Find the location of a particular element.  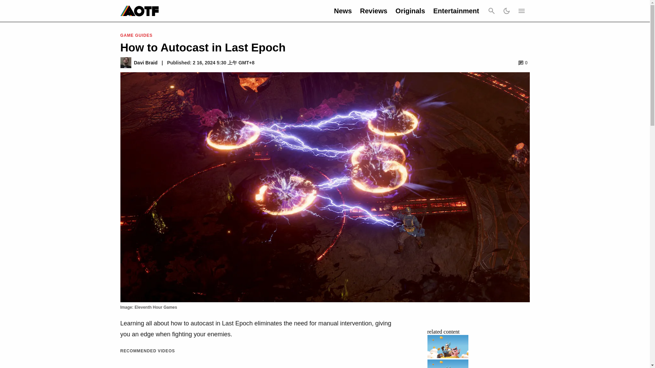

Search is located at coordinates (491, 11).